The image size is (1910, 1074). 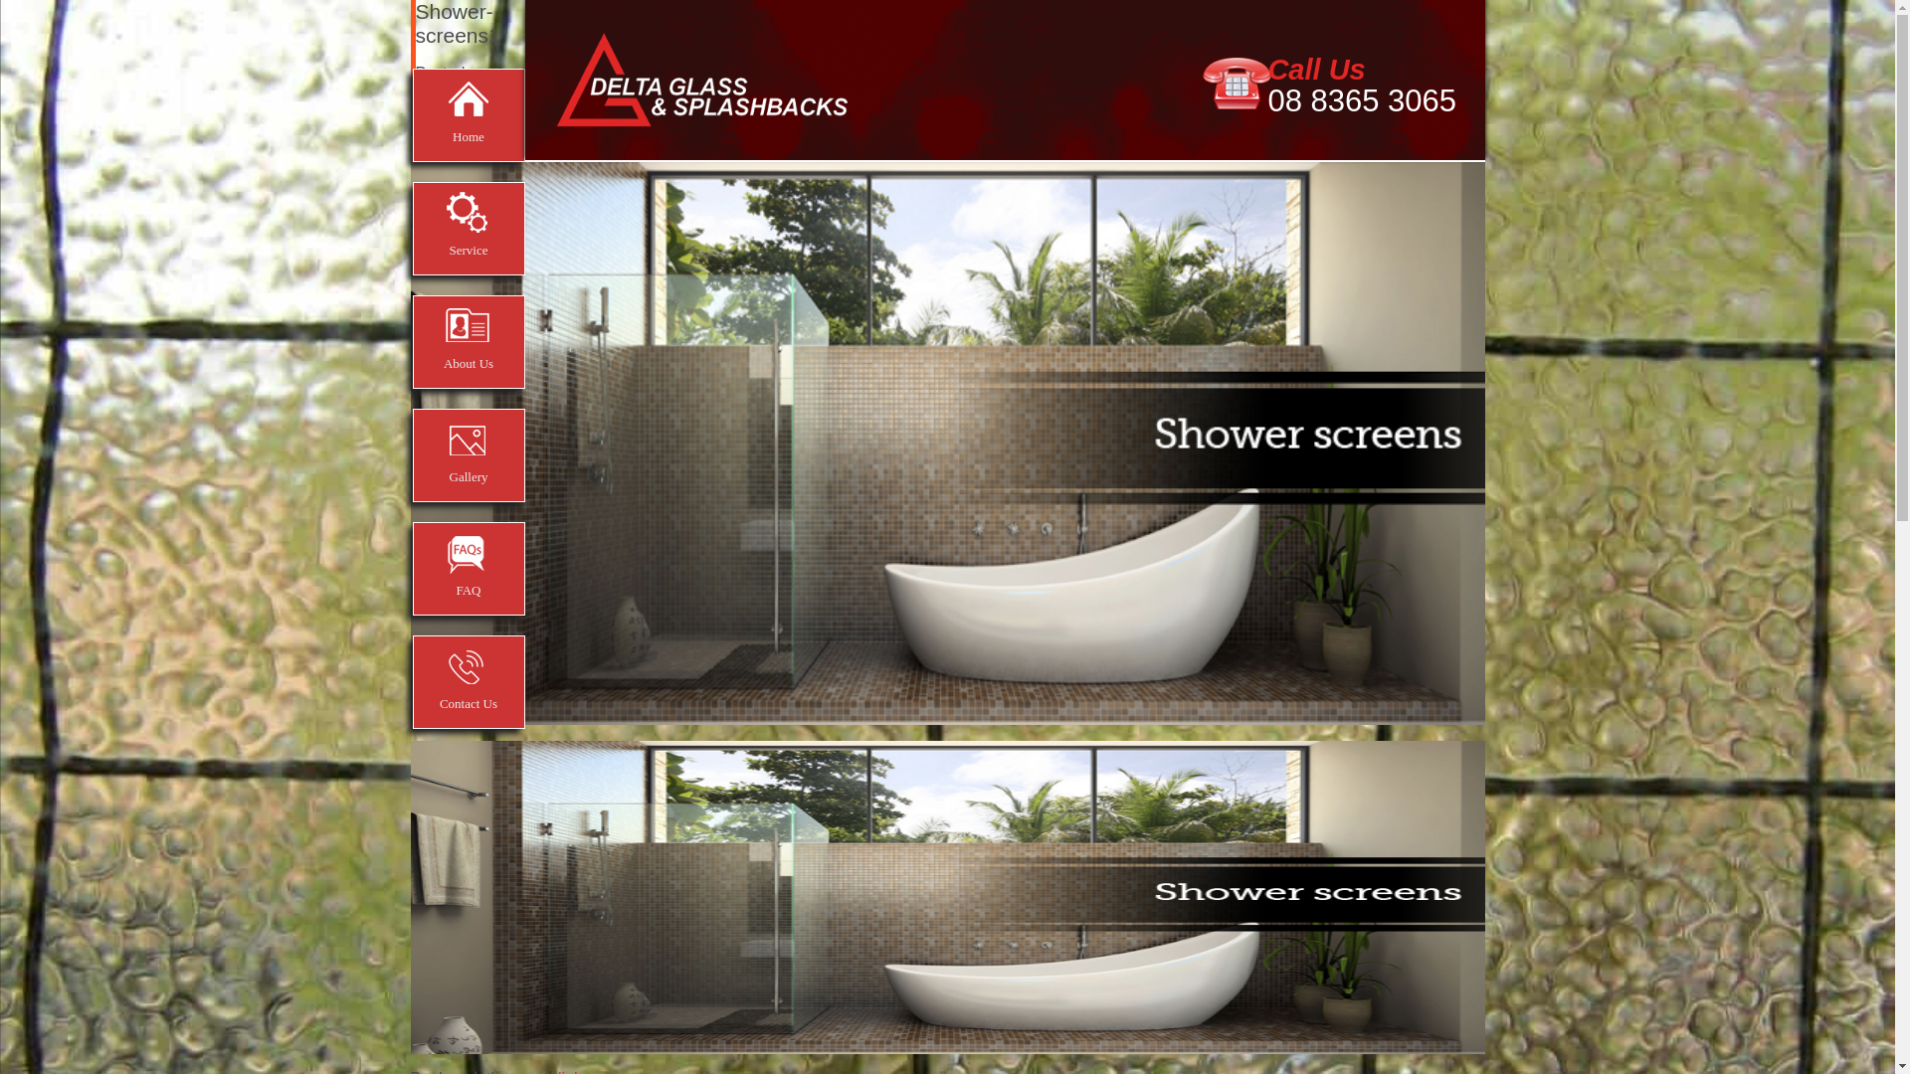 I want to click on winkweb, so click(x=446, y=127).